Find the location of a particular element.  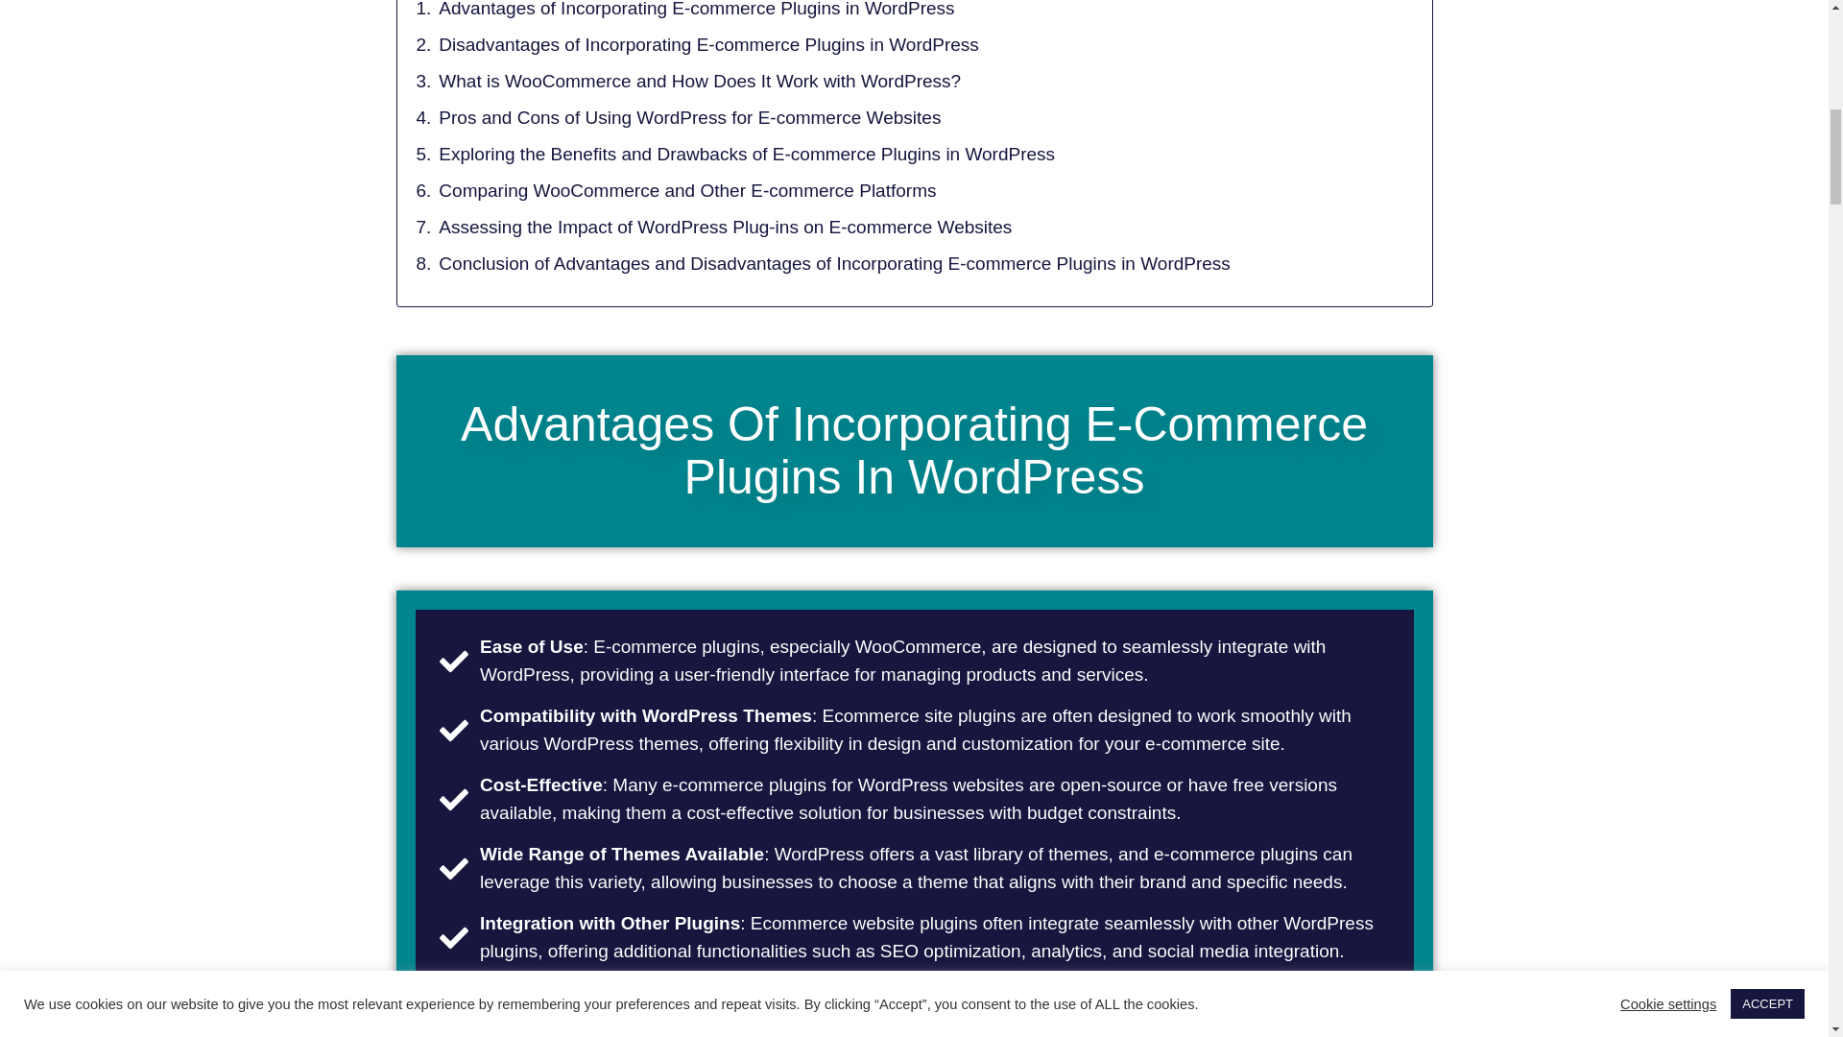

What is WooCommerce and How Does It Work with WordPress? is located at coordinates (699, 83).